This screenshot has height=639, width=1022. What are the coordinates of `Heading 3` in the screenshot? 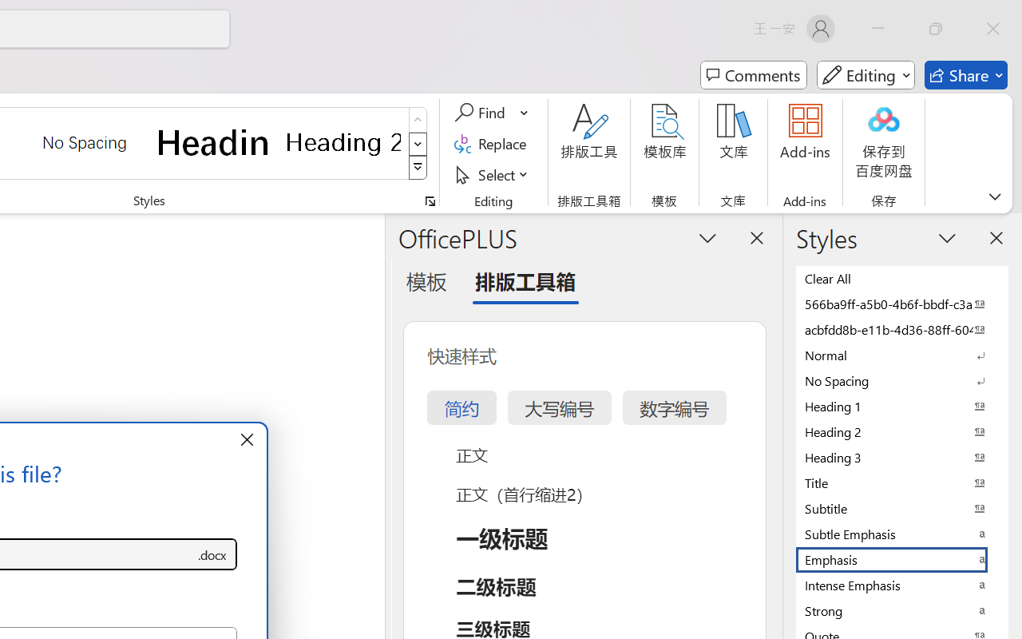 It's located at (902, 457).